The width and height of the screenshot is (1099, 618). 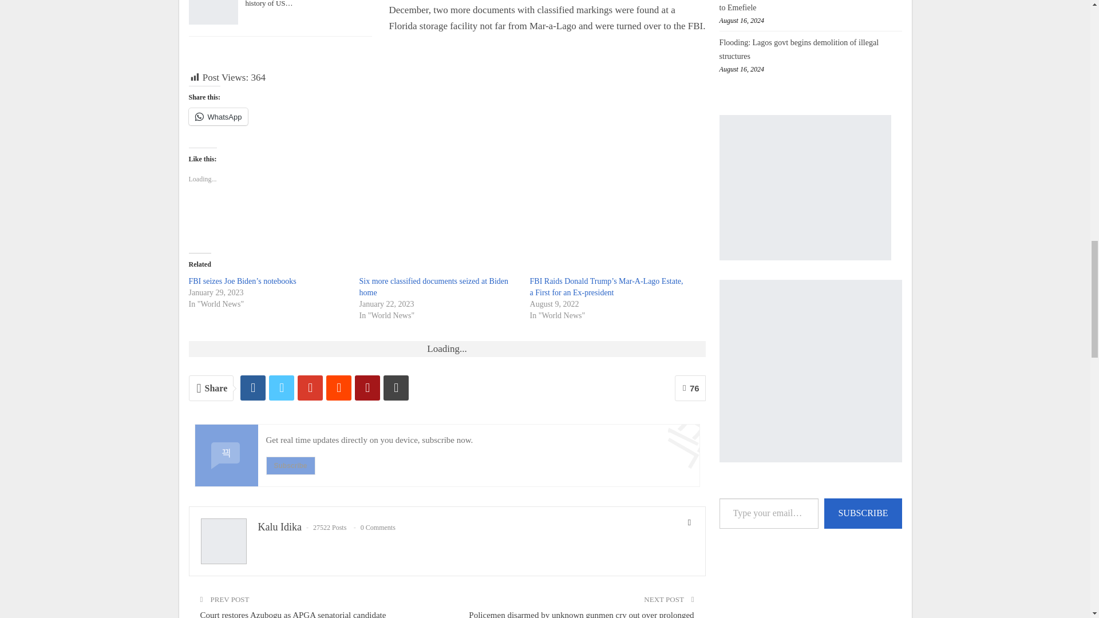 What do you see at coordinates (447, 217) in the screenshot?
I see `Like or Reblog` at bounding box center [447, 217].